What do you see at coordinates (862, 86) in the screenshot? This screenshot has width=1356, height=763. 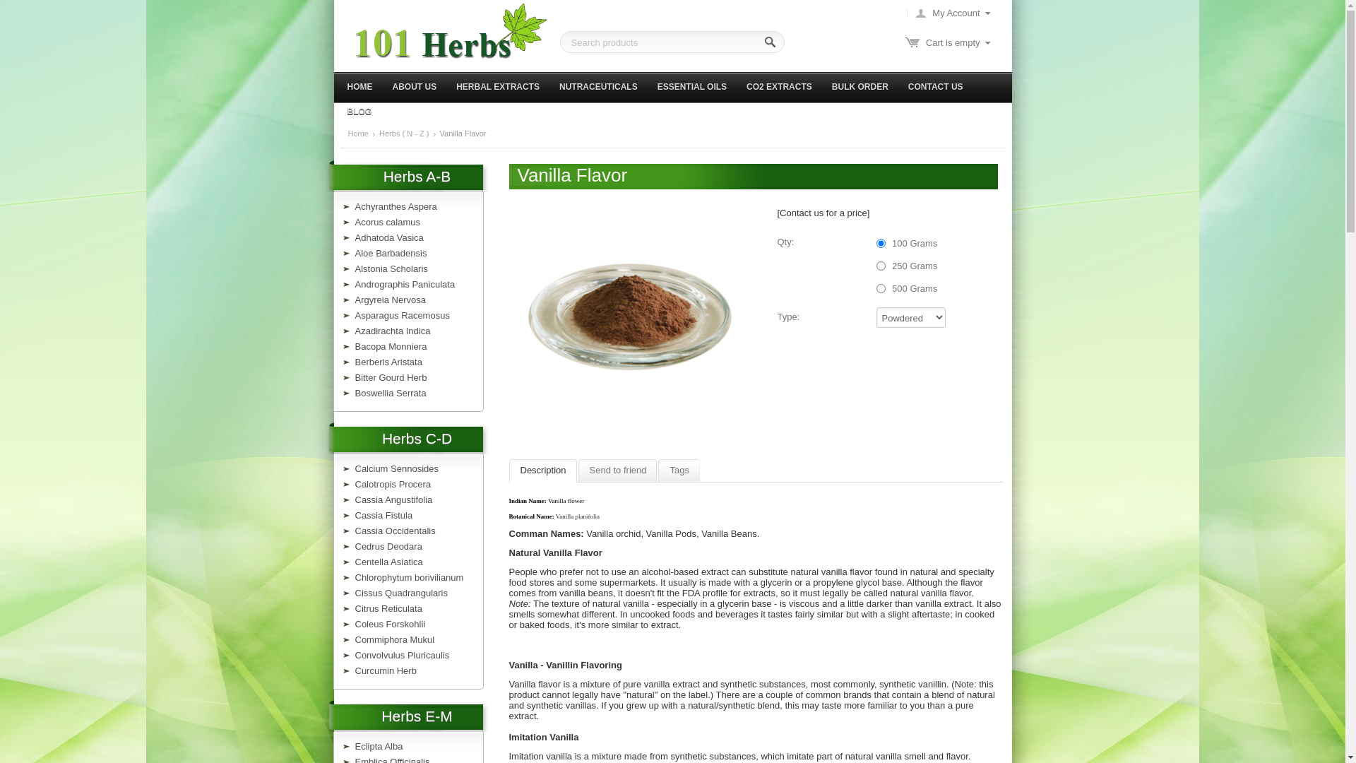 I see `BULK ORDER` at bounding box center [862, 86].